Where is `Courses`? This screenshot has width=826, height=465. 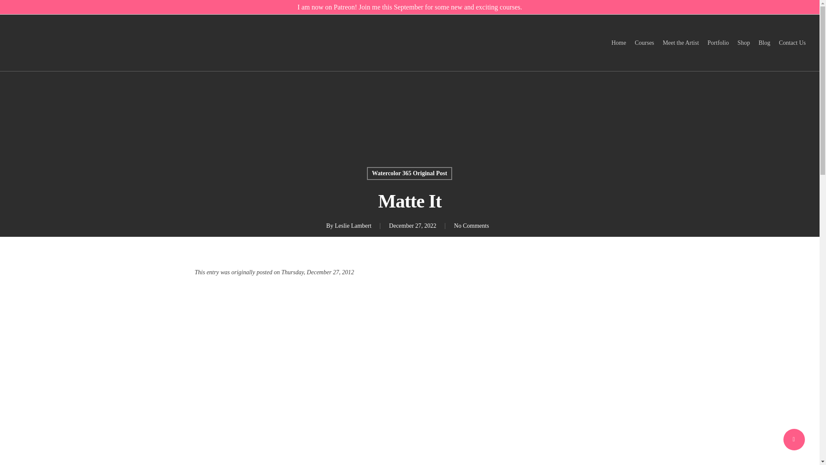 Courses is located at coordinates (644, 43).